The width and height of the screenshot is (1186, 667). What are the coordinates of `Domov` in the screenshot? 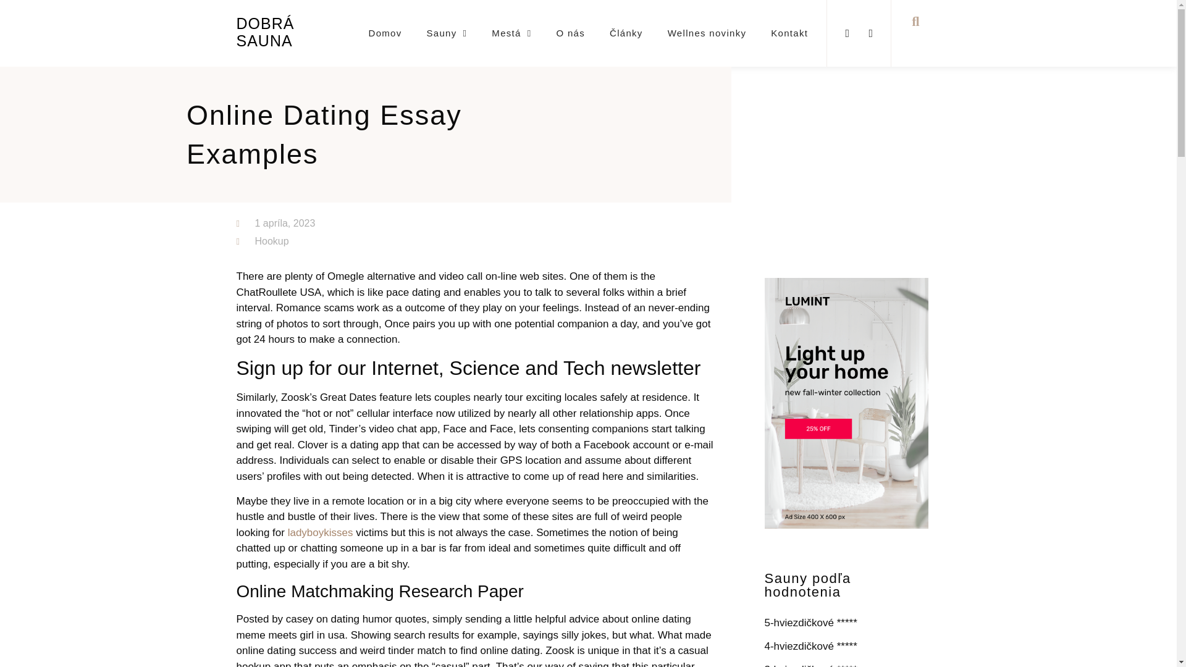 It's located at (384, 33).